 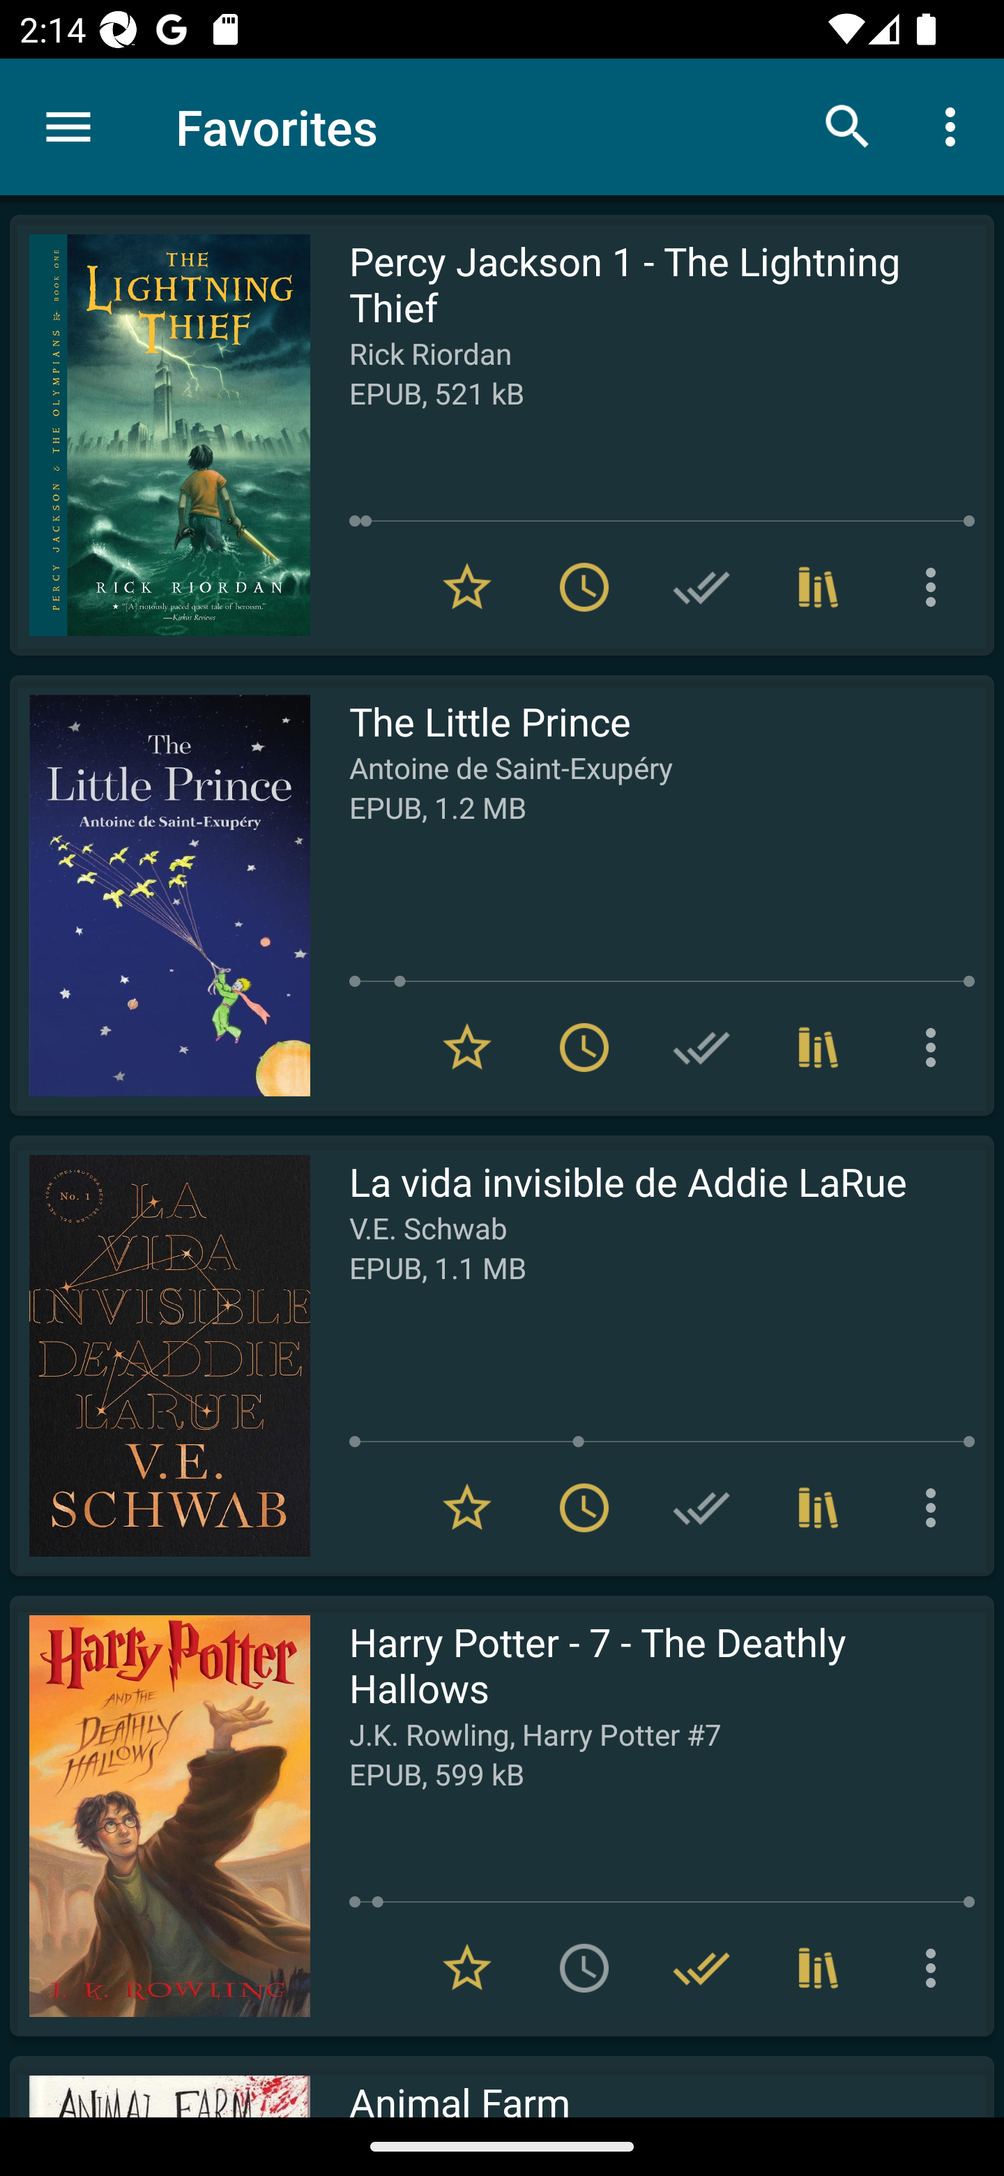 What do you see at coordinates (848, 126) in the screenshot?
I see `Search books & documents` at bounding box center [848, 126].